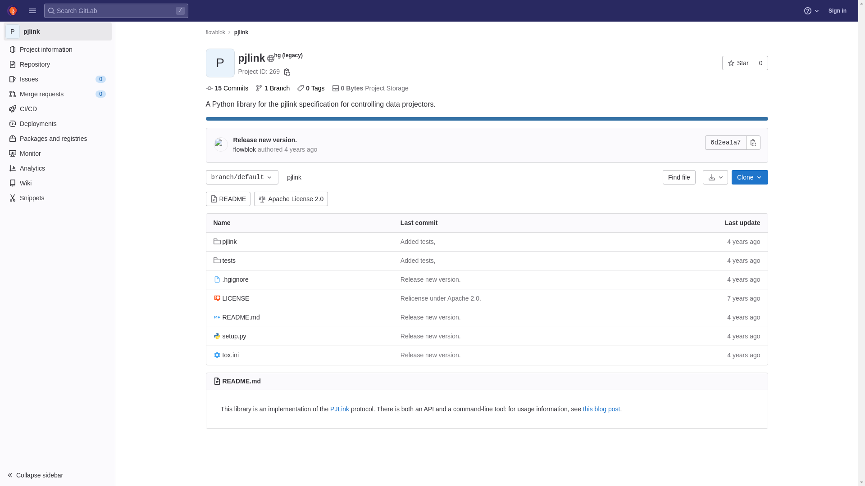 The width and height of the screenshot is (865, 486). What do you see at coordinates (57, 94) in the screenshot?
I see `Merge requests
0` at bounding box center [57, 94].